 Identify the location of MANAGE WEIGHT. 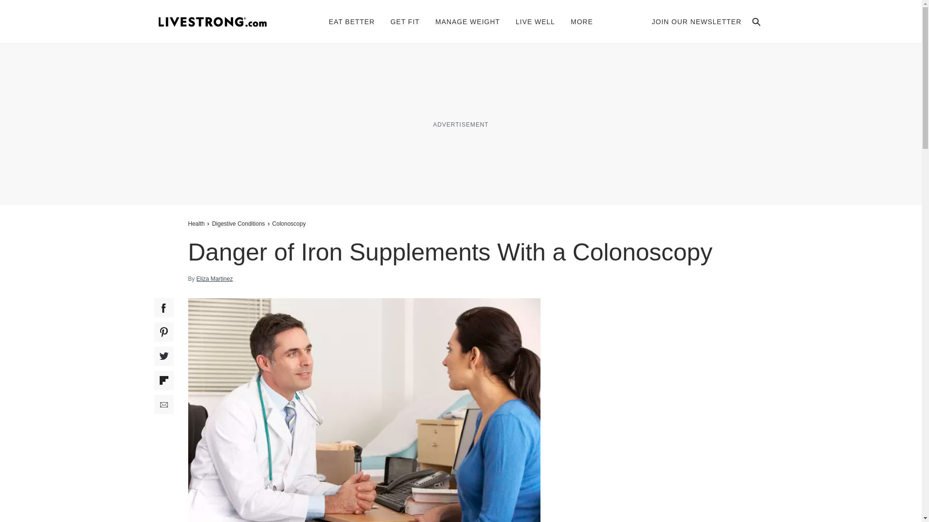
(468, 21).